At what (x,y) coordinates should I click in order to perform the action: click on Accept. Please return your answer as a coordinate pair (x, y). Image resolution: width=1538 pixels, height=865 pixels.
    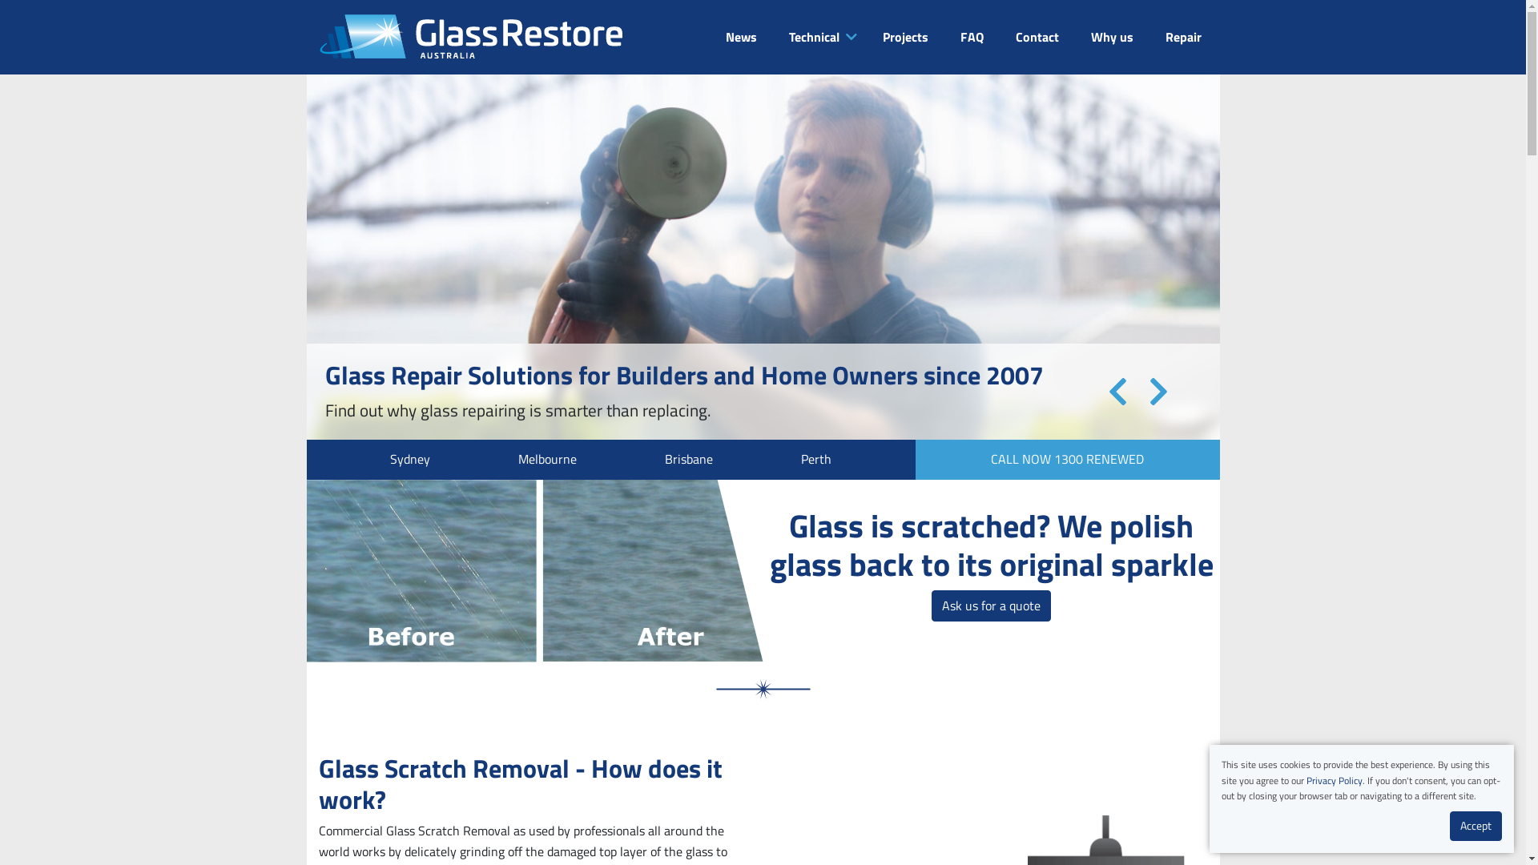
    Looking at the image, I should click on (1476, 827).